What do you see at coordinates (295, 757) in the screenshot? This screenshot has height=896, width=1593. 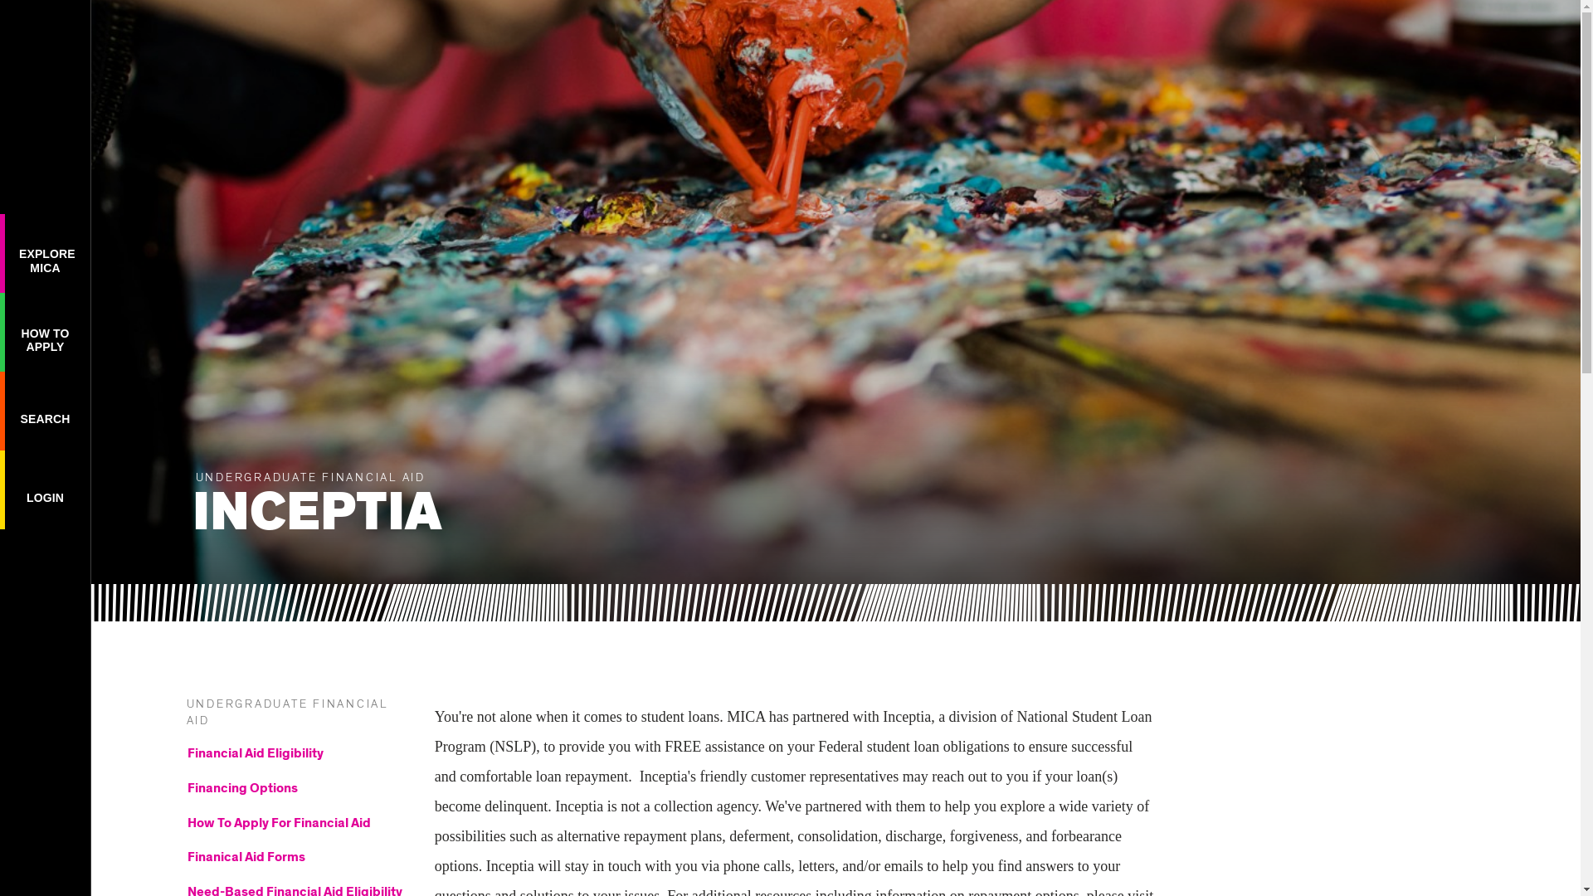 I see `UNDERGRADUATE FINANCIAL AID` at bounding box center [295, 757].